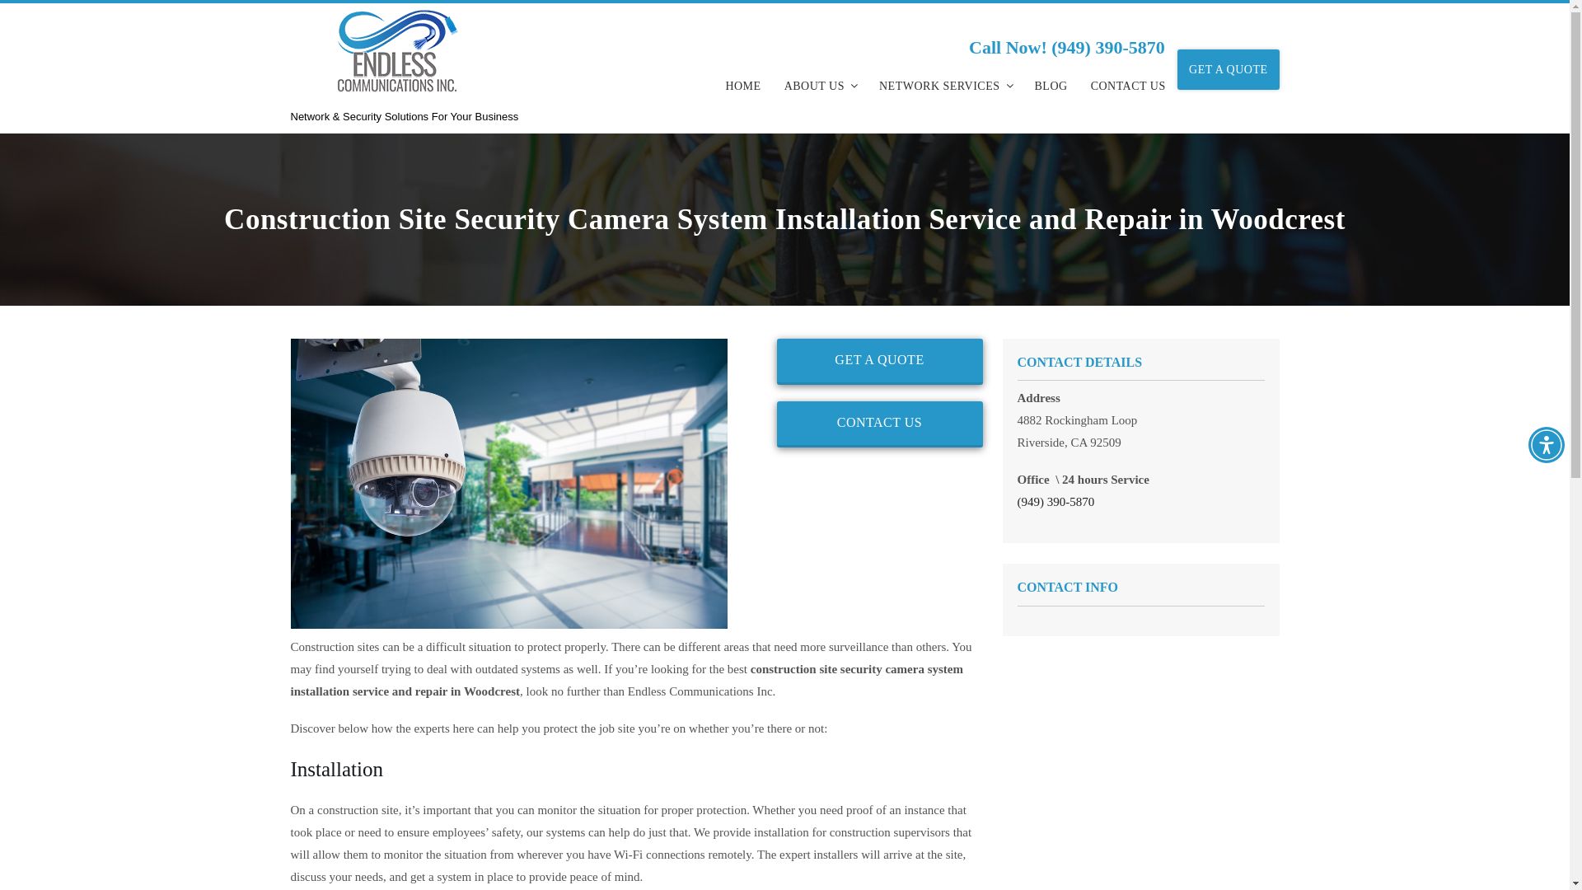  What do you see at coordinates (879, 424) in the screenshot?
I see `CONTACT US` at bounding box center [879, 424].